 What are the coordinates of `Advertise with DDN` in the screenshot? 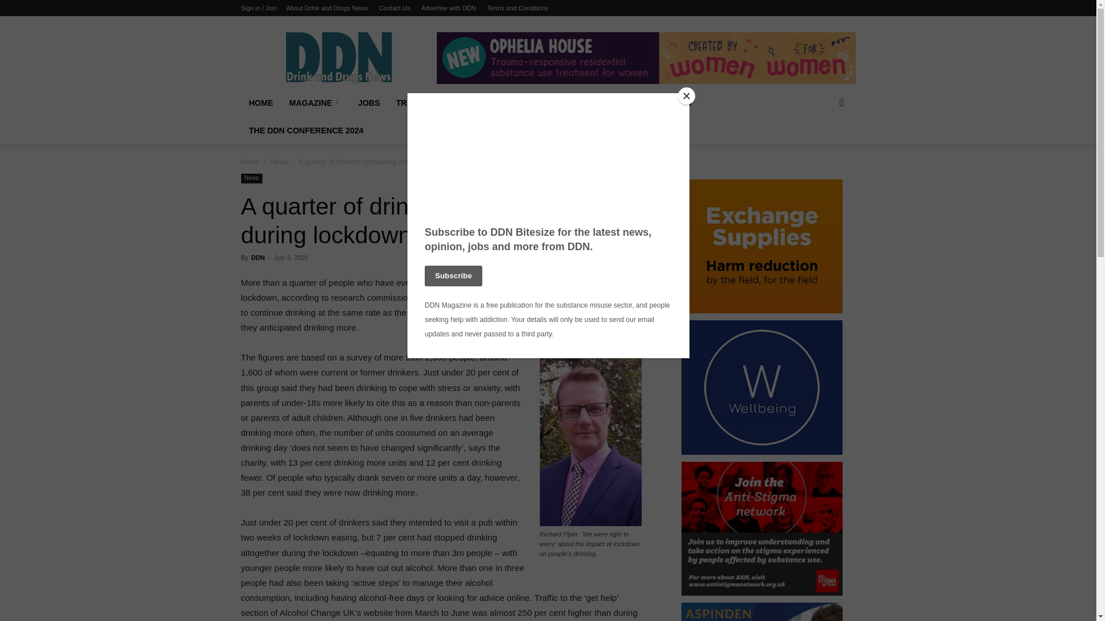 It's located at (448, 8).